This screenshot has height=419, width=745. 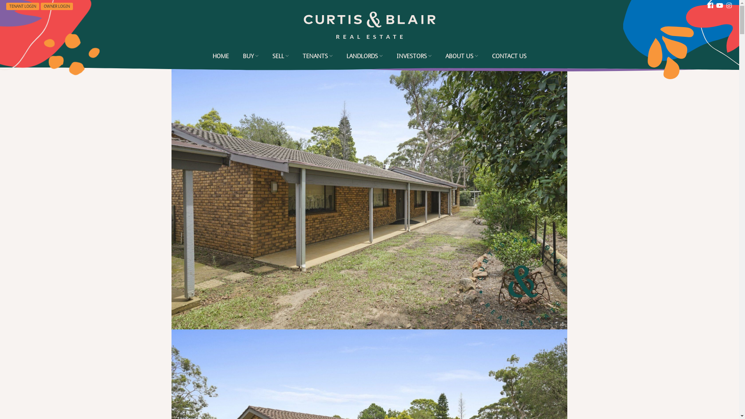 What do you see at coordinates (414, 56) in the screenshot?
I see `INVESTORS` at bounding box center [414, 56].